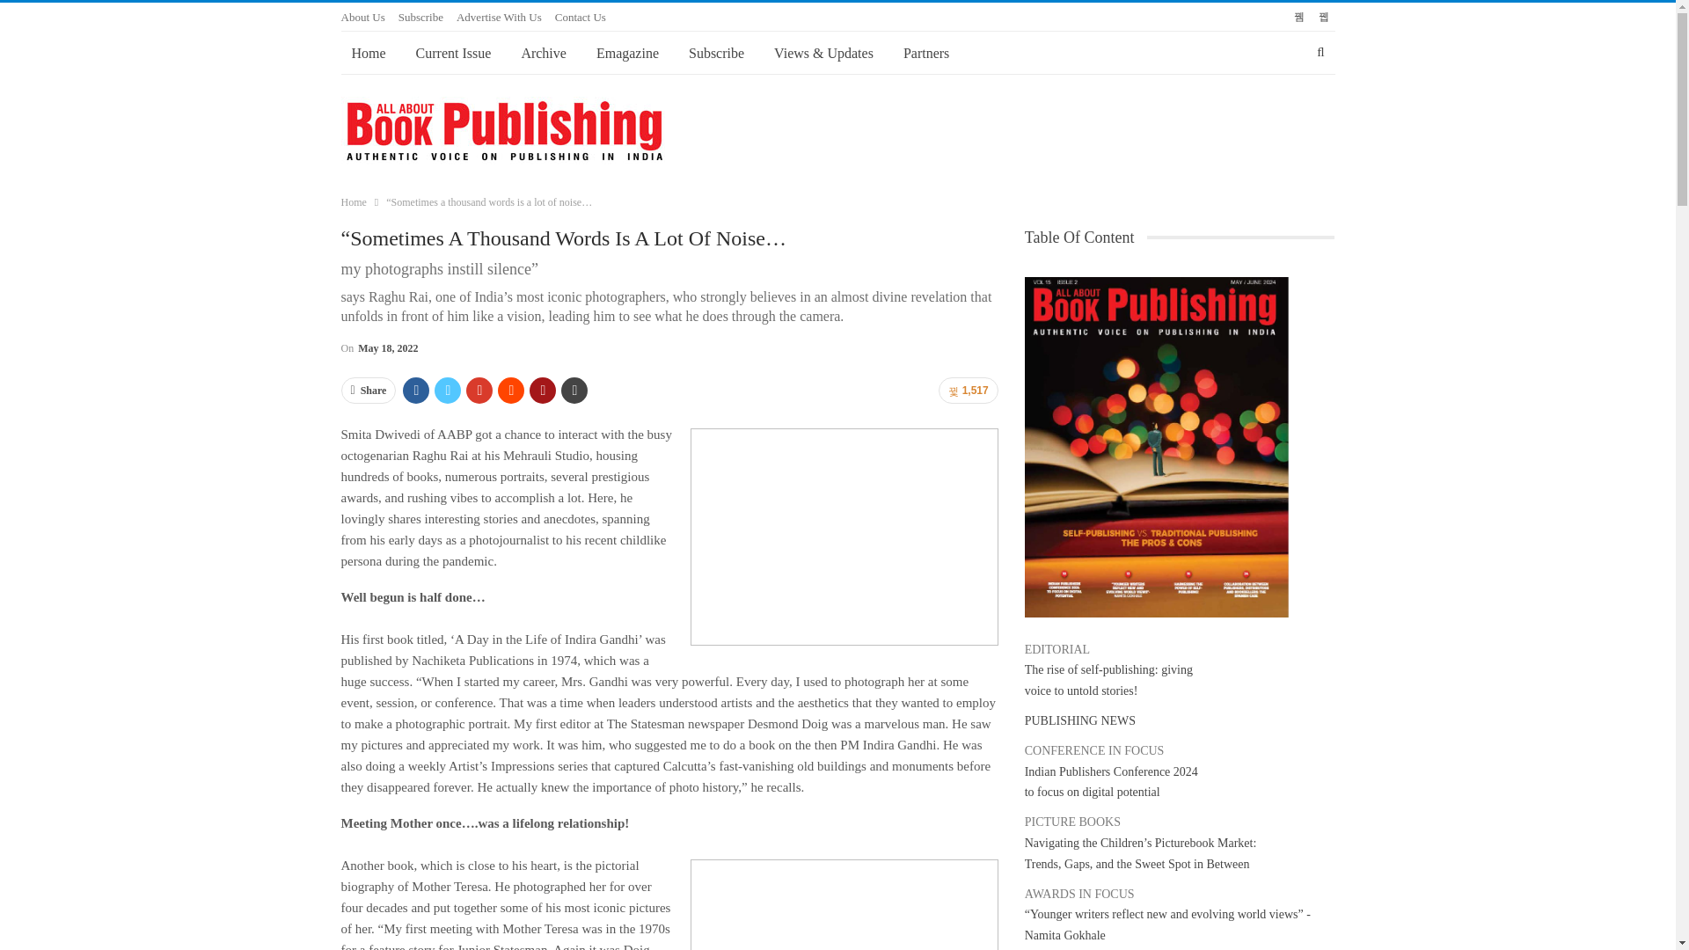  What do you see at coordinates (925, 53) in the screenshot?
I see `Partners` at bounding box center [925, 53].